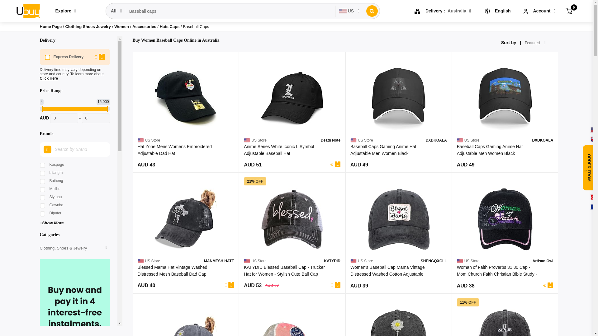  Describe the element at coordinates (122, 26) in the screenshot. I see `Women` at that location.